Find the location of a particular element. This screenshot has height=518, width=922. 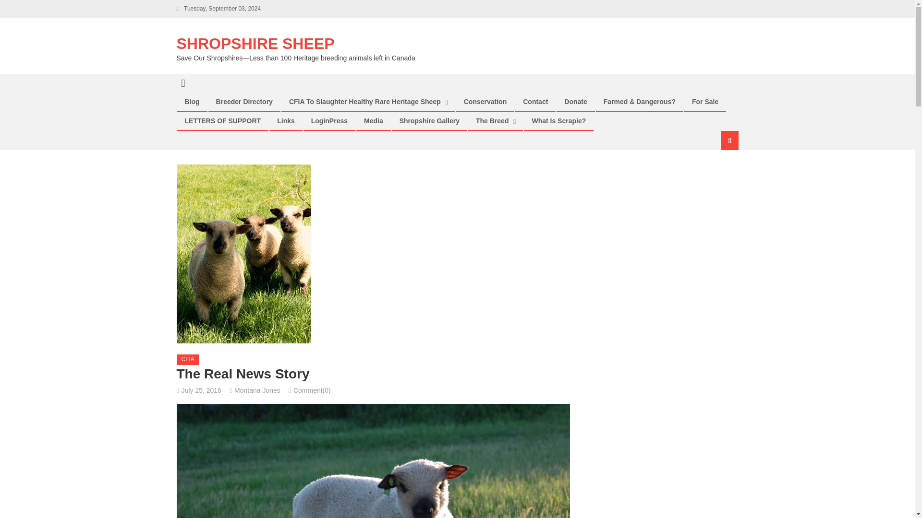

Search is located at coordinates (718, 173).